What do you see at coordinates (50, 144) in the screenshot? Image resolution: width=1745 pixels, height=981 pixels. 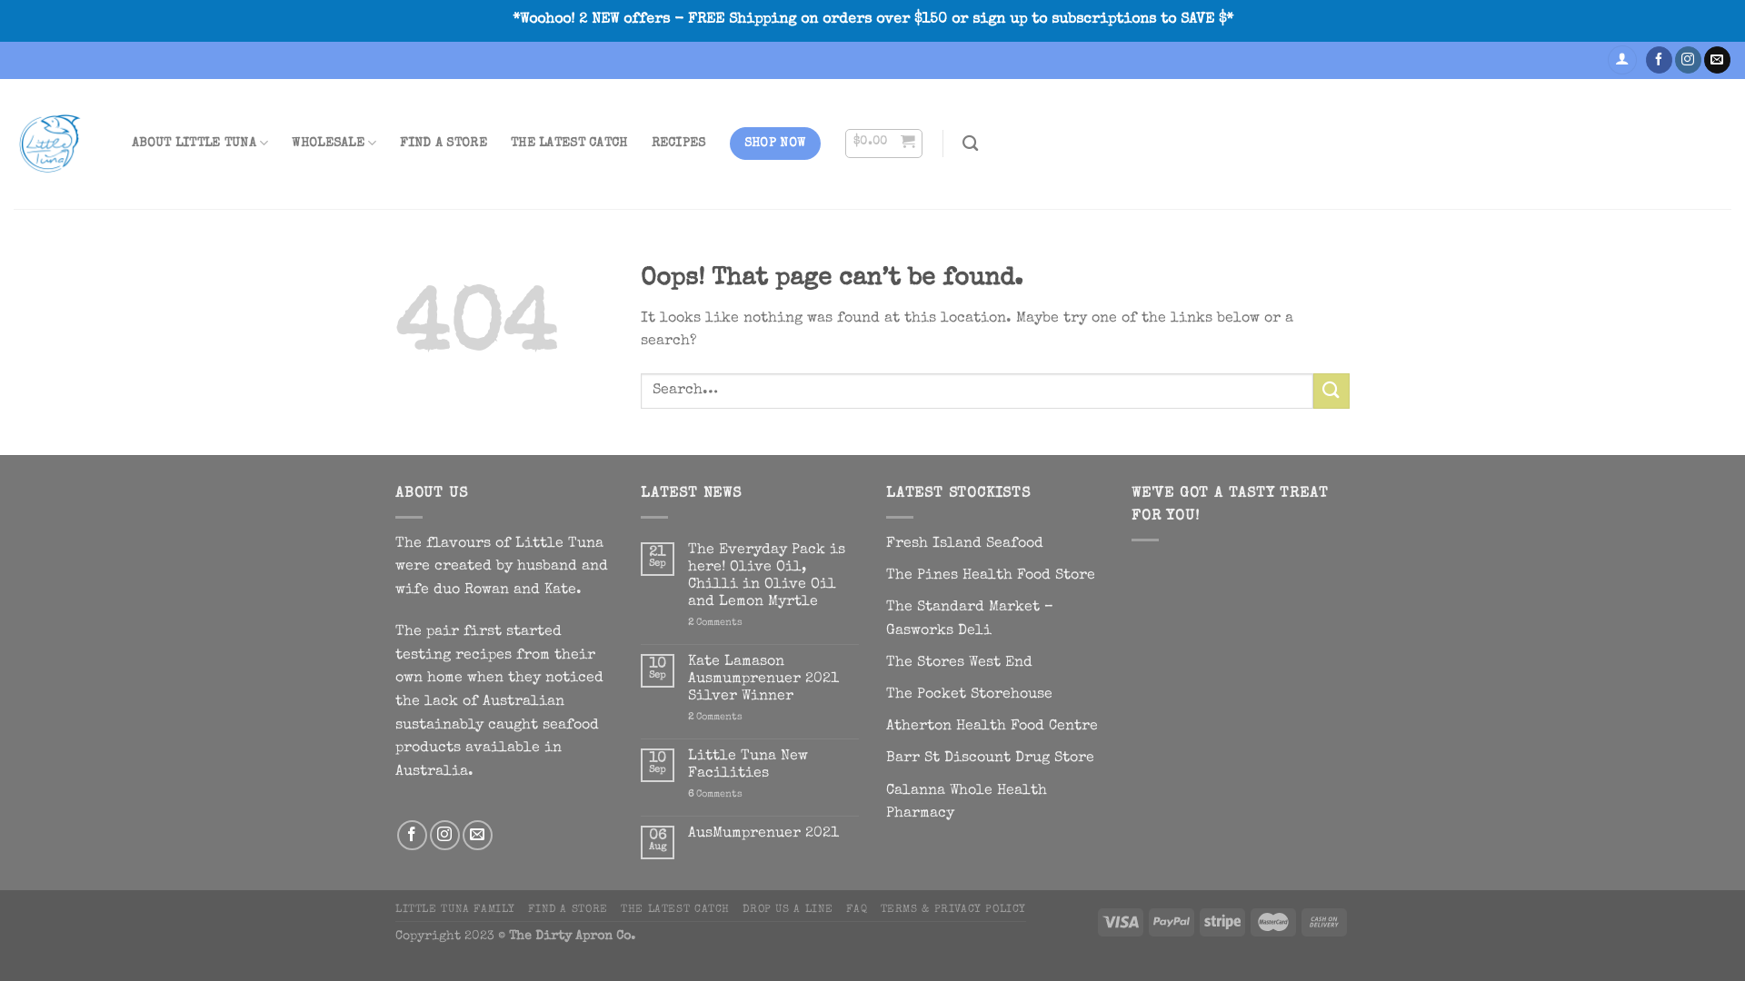 I see `Little Tuna - Catch Your Favourite Flavours` at bounding box center [50, 144].